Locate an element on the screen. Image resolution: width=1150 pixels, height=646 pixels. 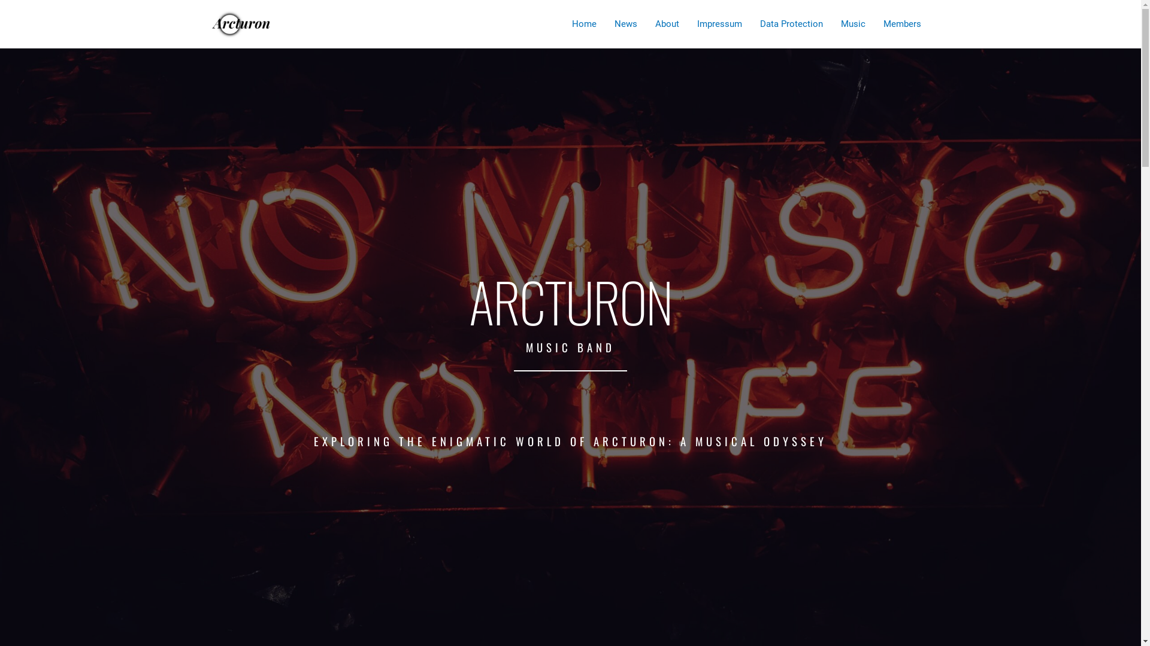
About is located at coordinates (667, 24).